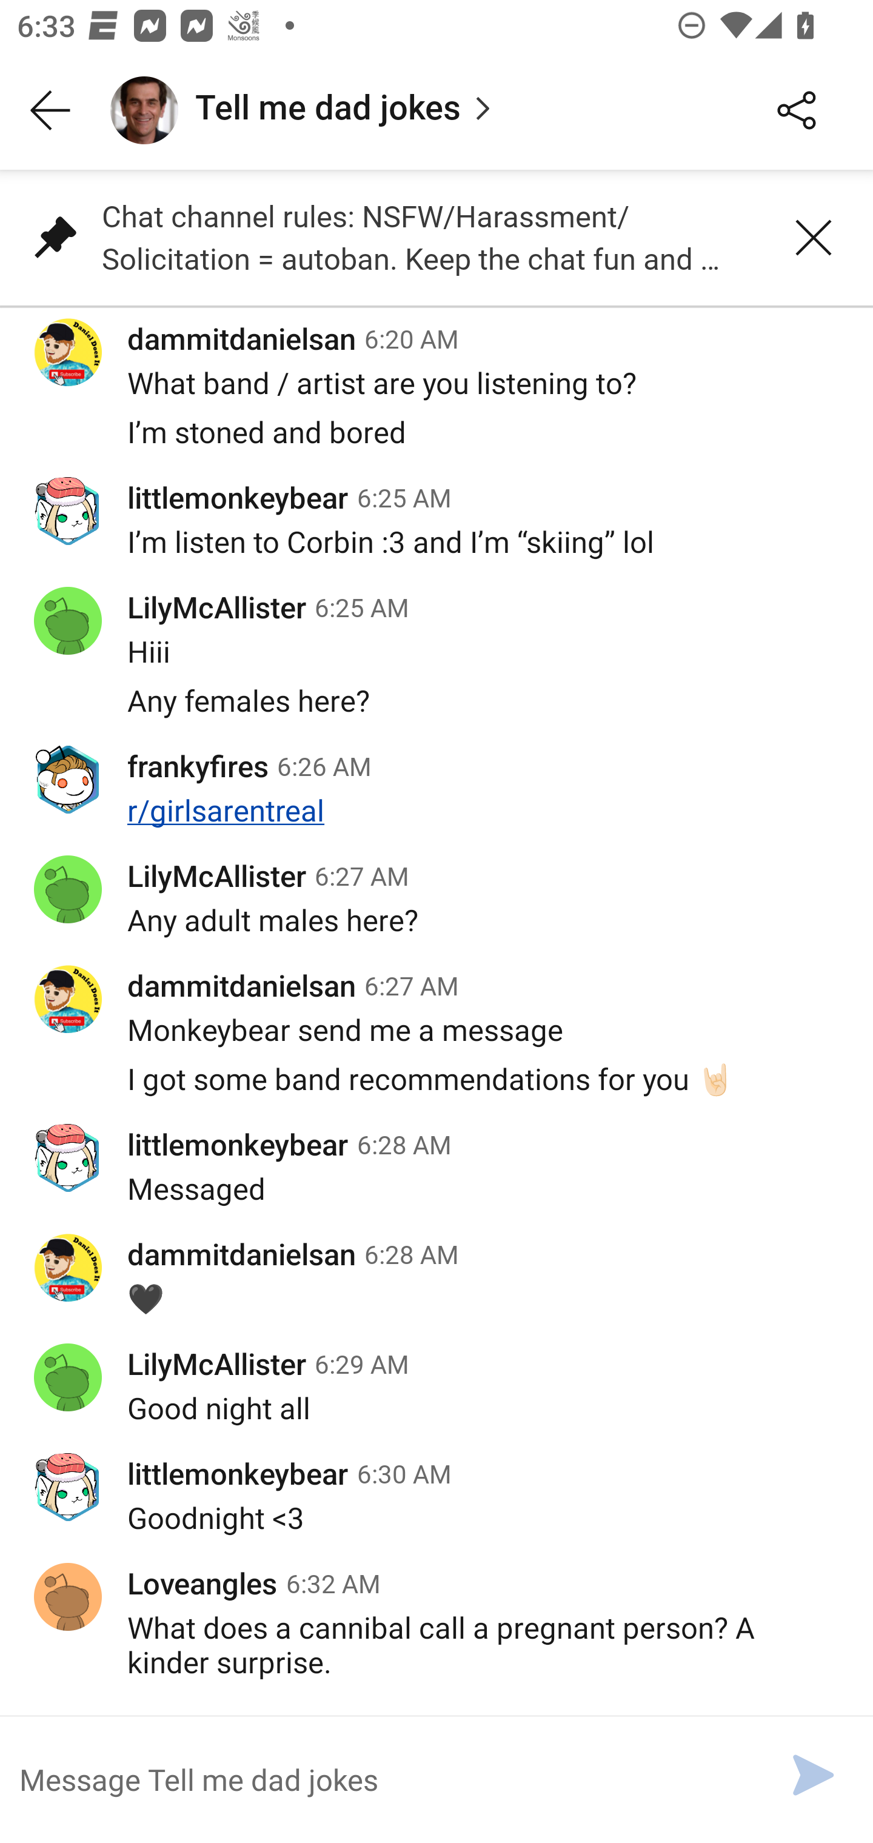  I want to click on I got some band recommendations for you 🤘🏻, so click(436, 1091).